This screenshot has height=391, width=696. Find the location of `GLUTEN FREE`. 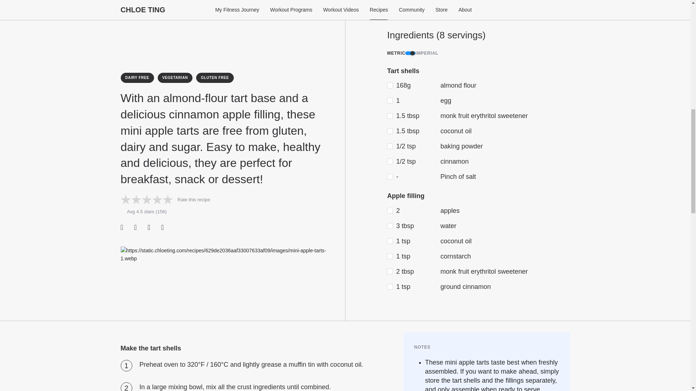

GLUTEN FREE is located at coordinates (215, 77).